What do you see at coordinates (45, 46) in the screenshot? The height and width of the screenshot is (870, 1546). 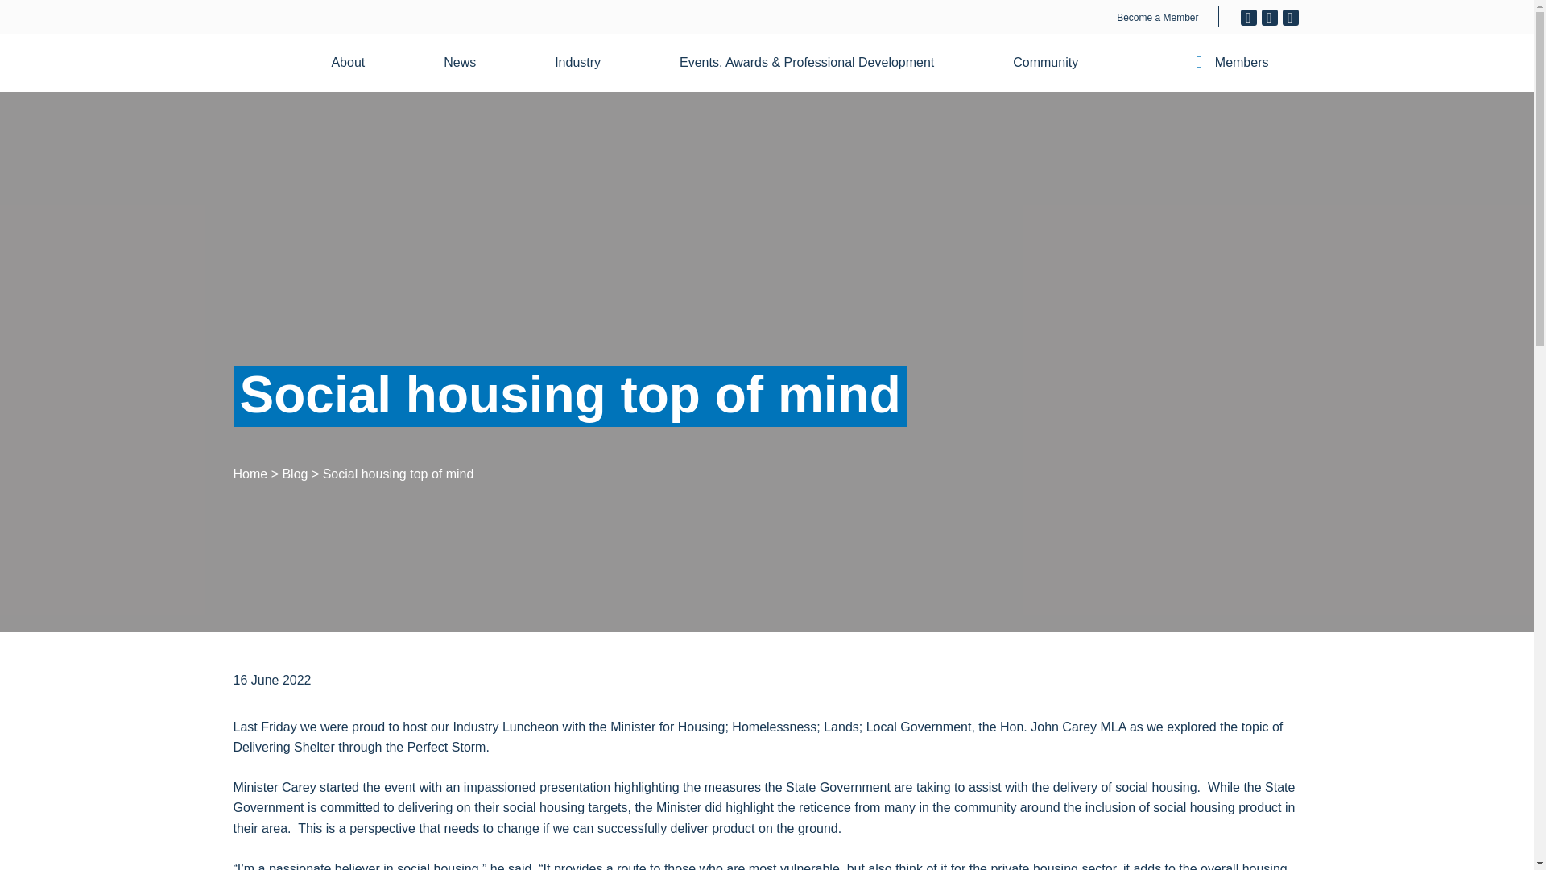 I see `Logo` at bounding box center [45, 46].